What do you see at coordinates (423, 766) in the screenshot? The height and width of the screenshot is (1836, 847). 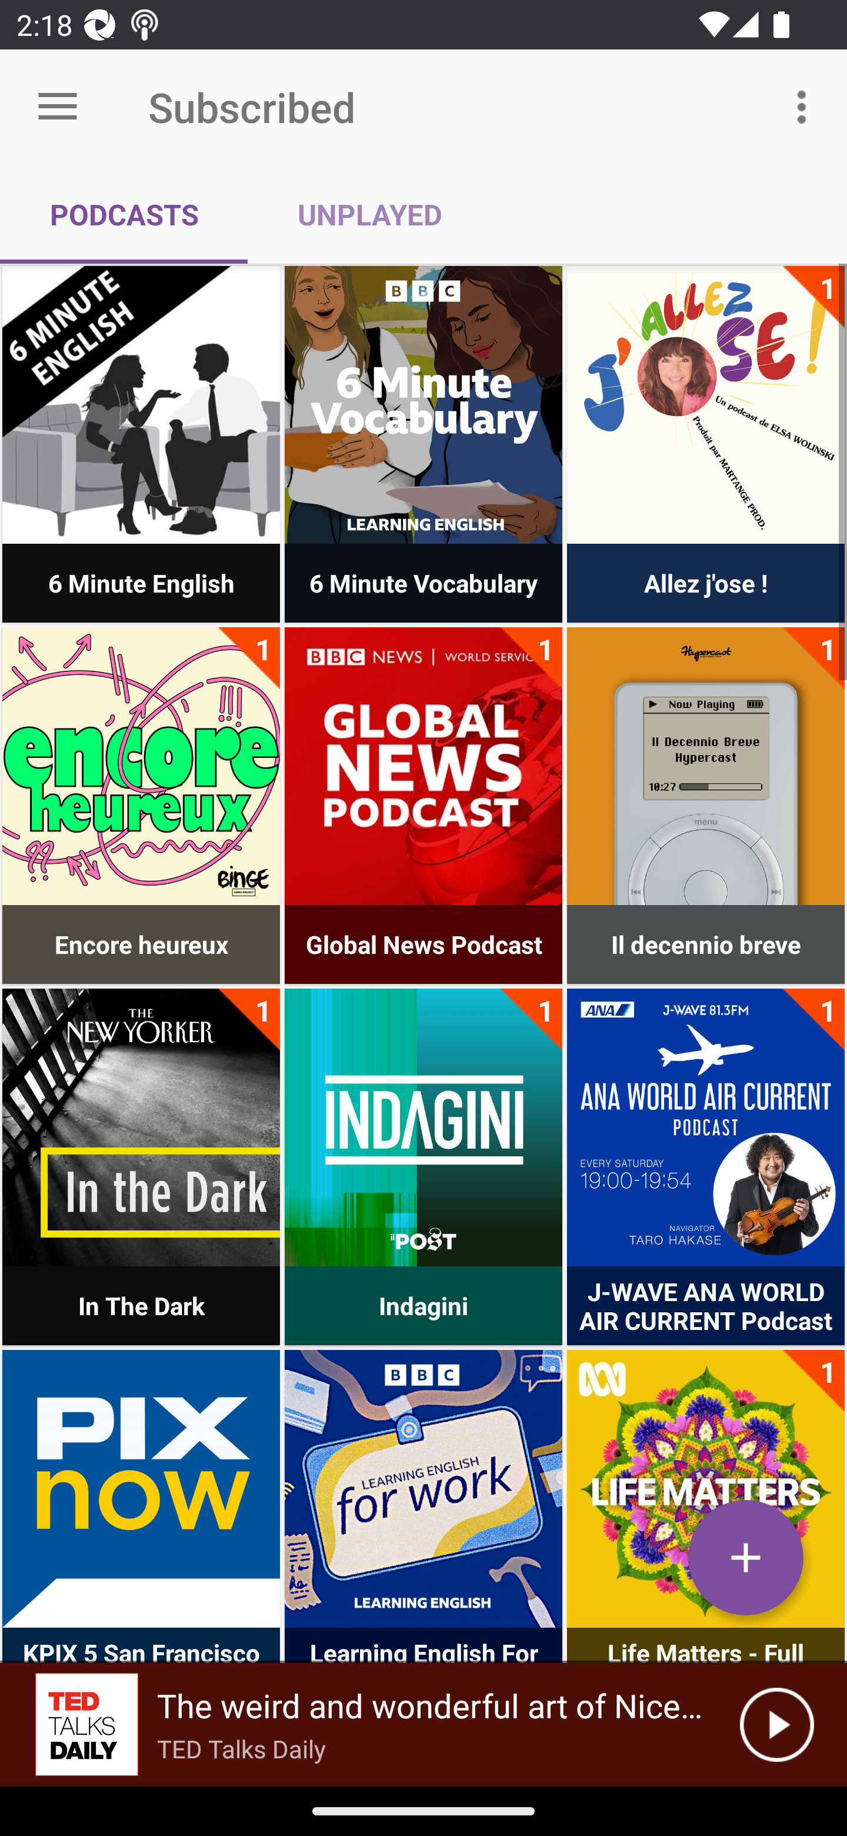 I see `Global News Podcast` at bounding box center [423, 766].